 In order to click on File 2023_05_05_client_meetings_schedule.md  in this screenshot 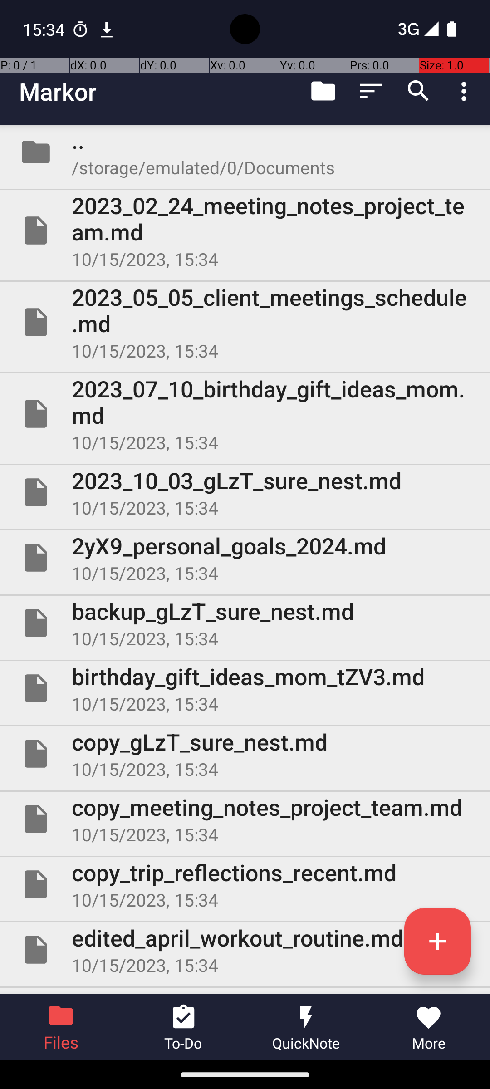, I will do `click(245, 322)`.